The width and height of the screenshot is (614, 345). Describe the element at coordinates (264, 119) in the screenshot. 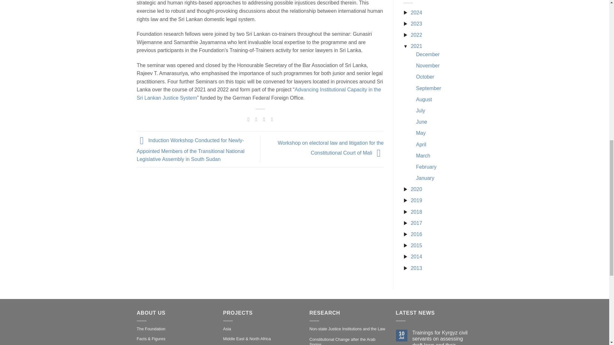

I see `Email to a Friend` at that location.